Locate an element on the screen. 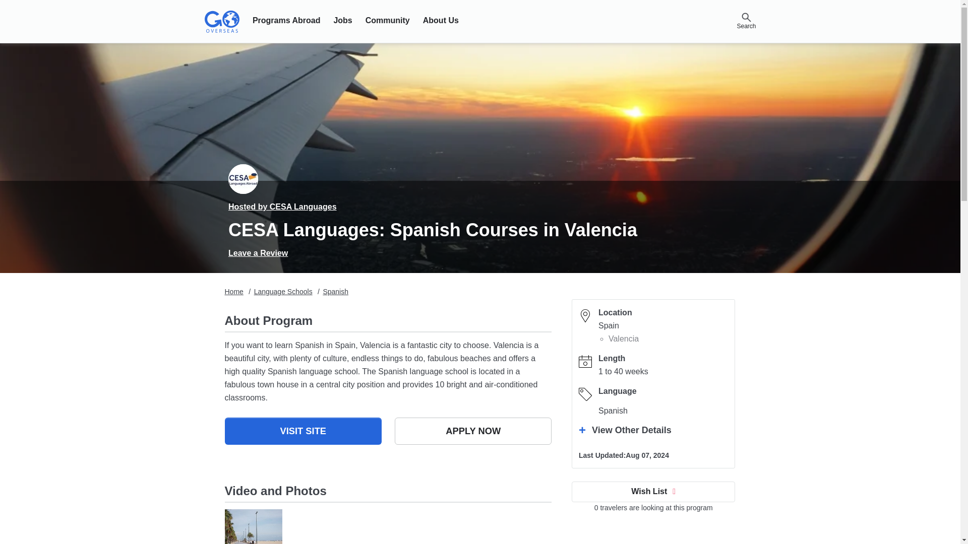 This screenshot has height=544, width=968. Home is located at coordinates (234, 292).